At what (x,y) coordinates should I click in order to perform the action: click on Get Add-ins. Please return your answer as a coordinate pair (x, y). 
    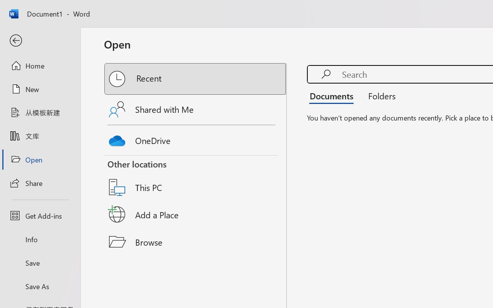
    Looking at the image, I should click on (40, 216).